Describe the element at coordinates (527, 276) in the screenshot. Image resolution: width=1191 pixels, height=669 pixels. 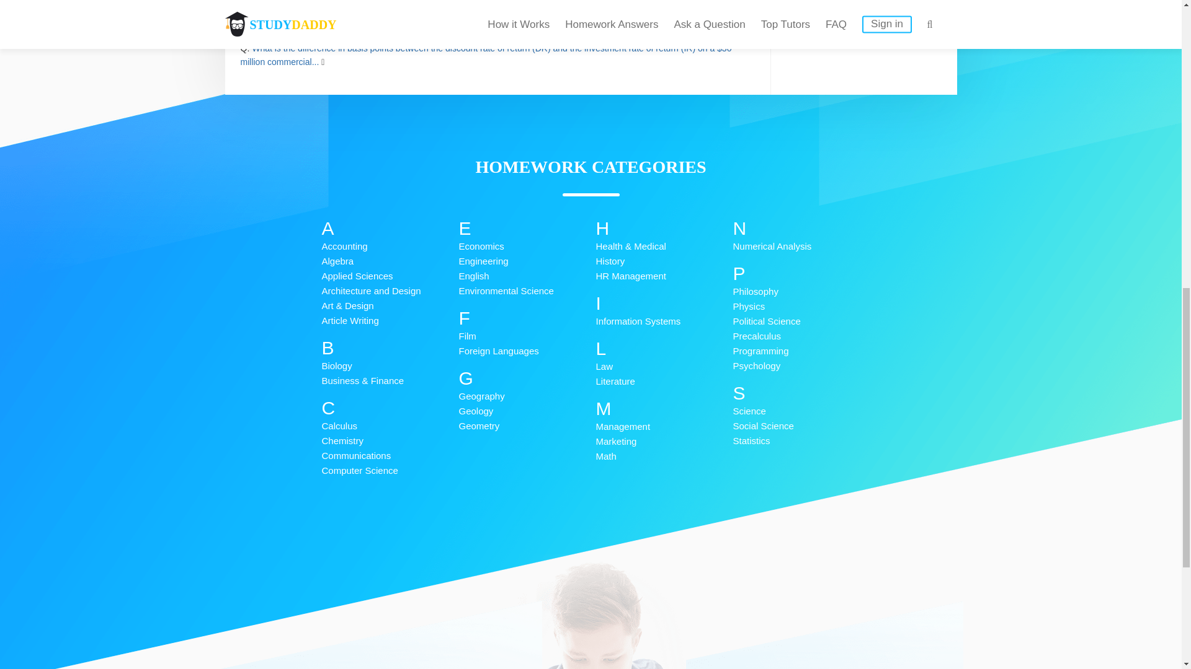
I see `English` at that location.